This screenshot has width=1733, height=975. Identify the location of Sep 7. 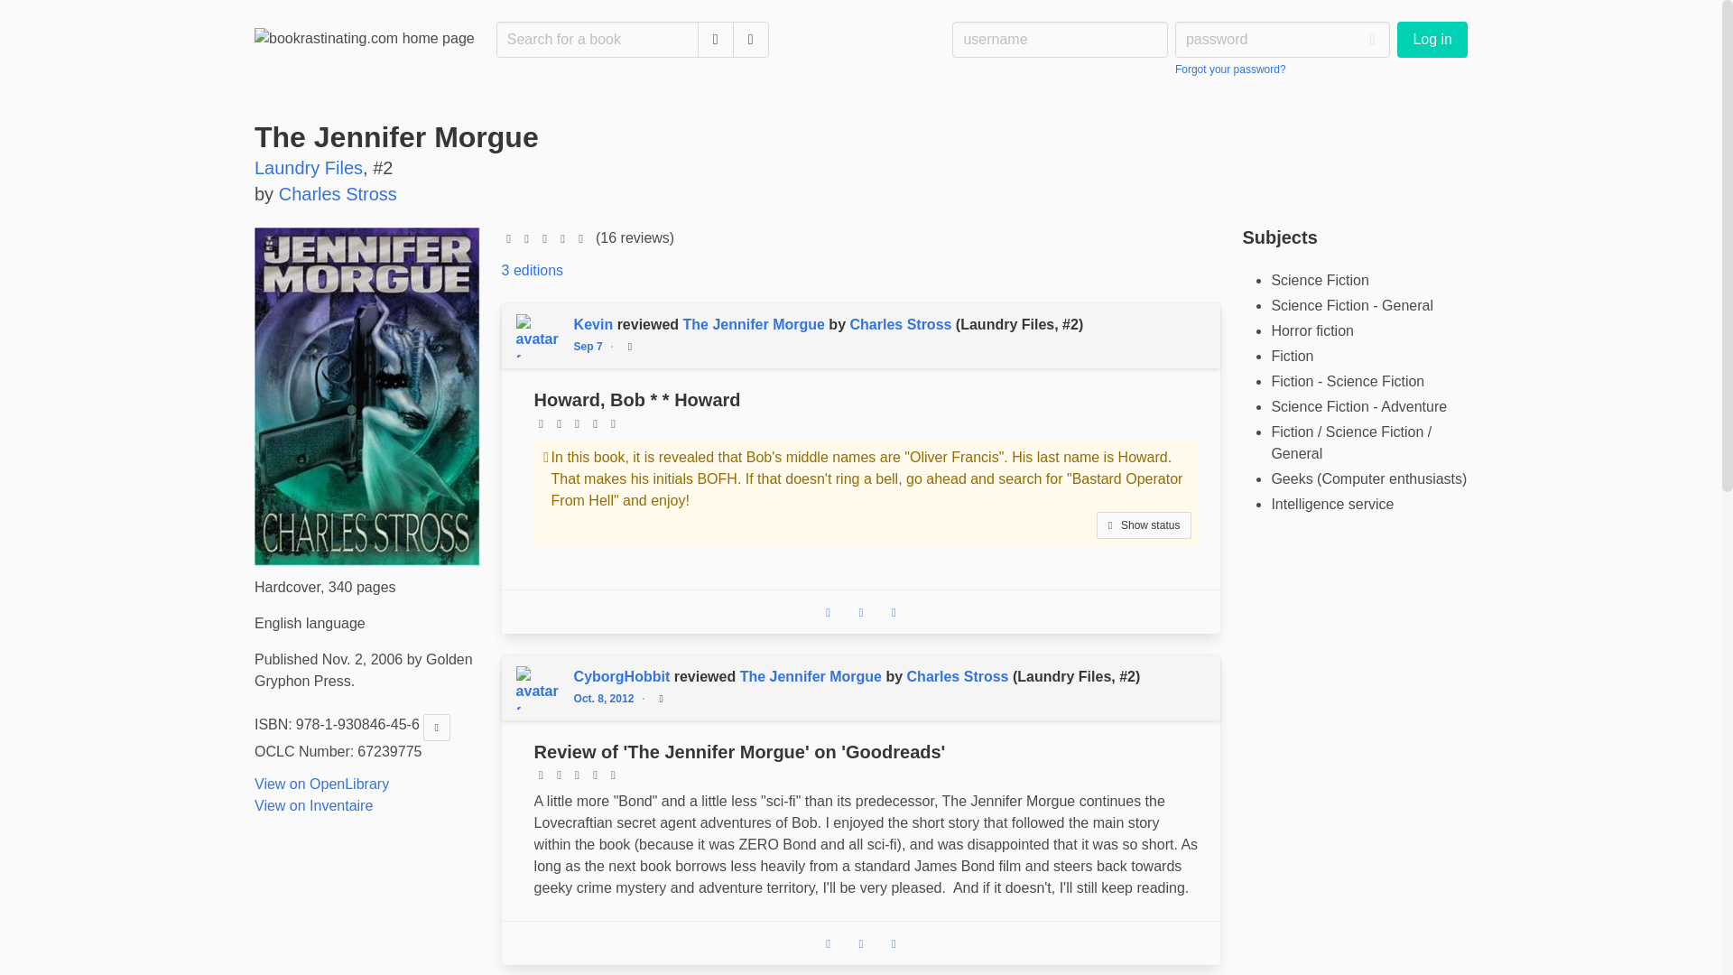
(861, 944).